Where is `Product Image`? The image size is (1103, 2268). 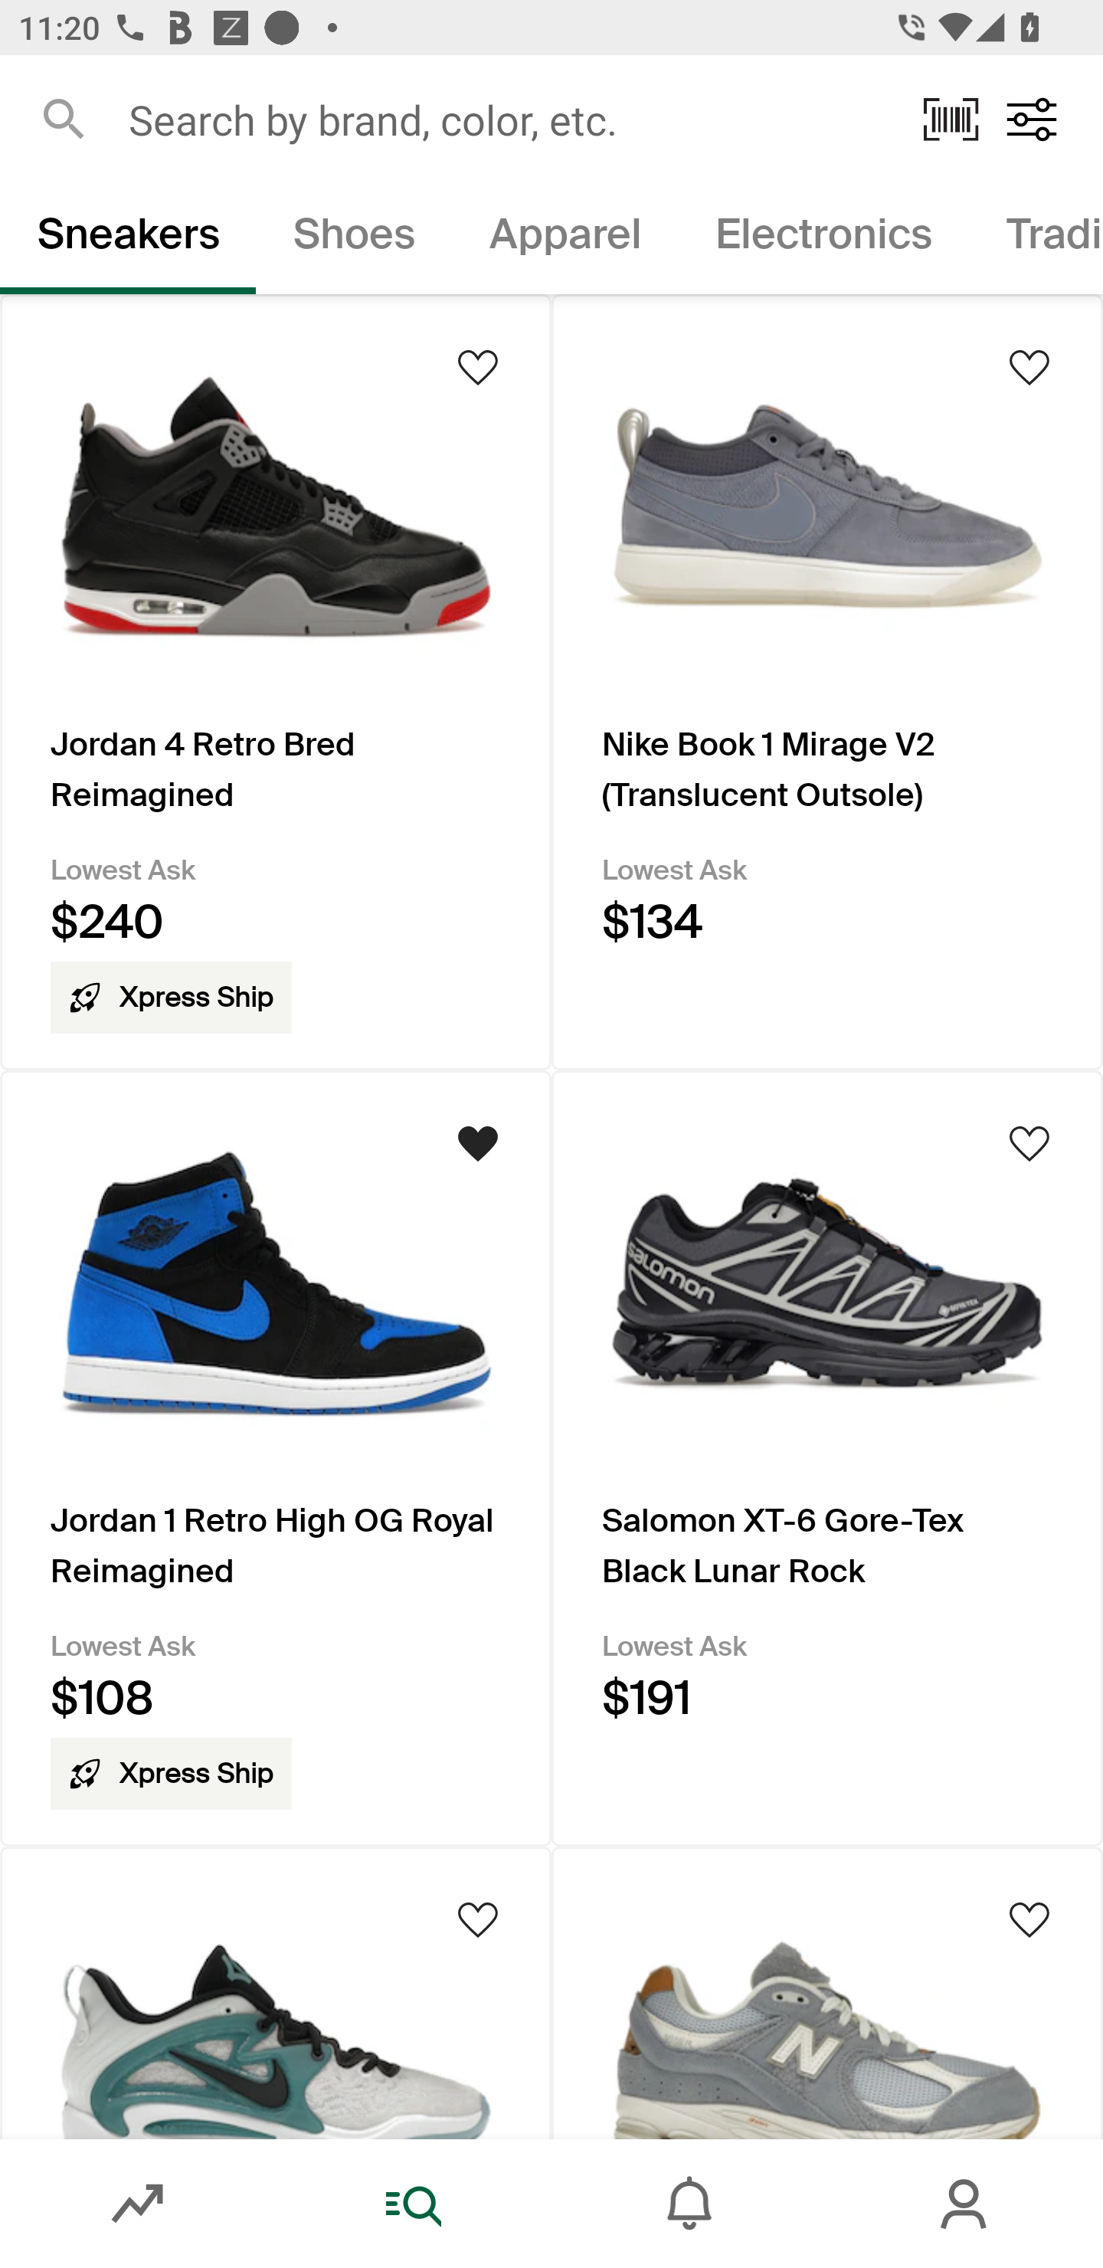
Product Image is located at coordinates (827, 1992).